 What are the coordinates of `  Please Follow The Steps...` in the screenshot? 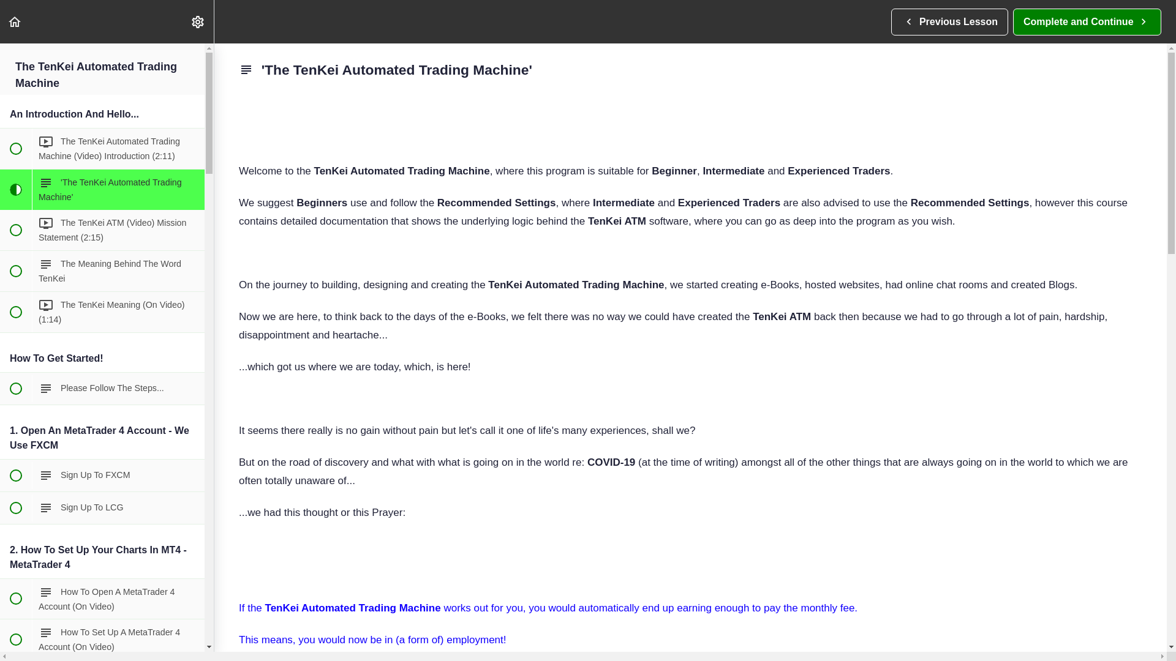 It's located at (1087, 22).